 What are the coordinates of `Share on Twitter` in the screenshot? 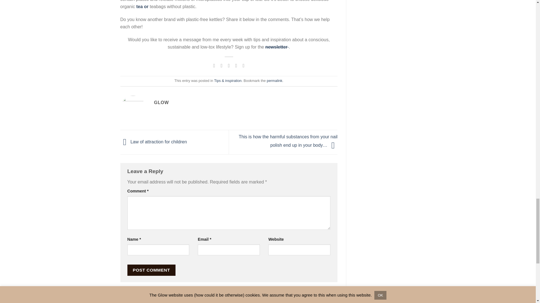 It's located at (222, 66).